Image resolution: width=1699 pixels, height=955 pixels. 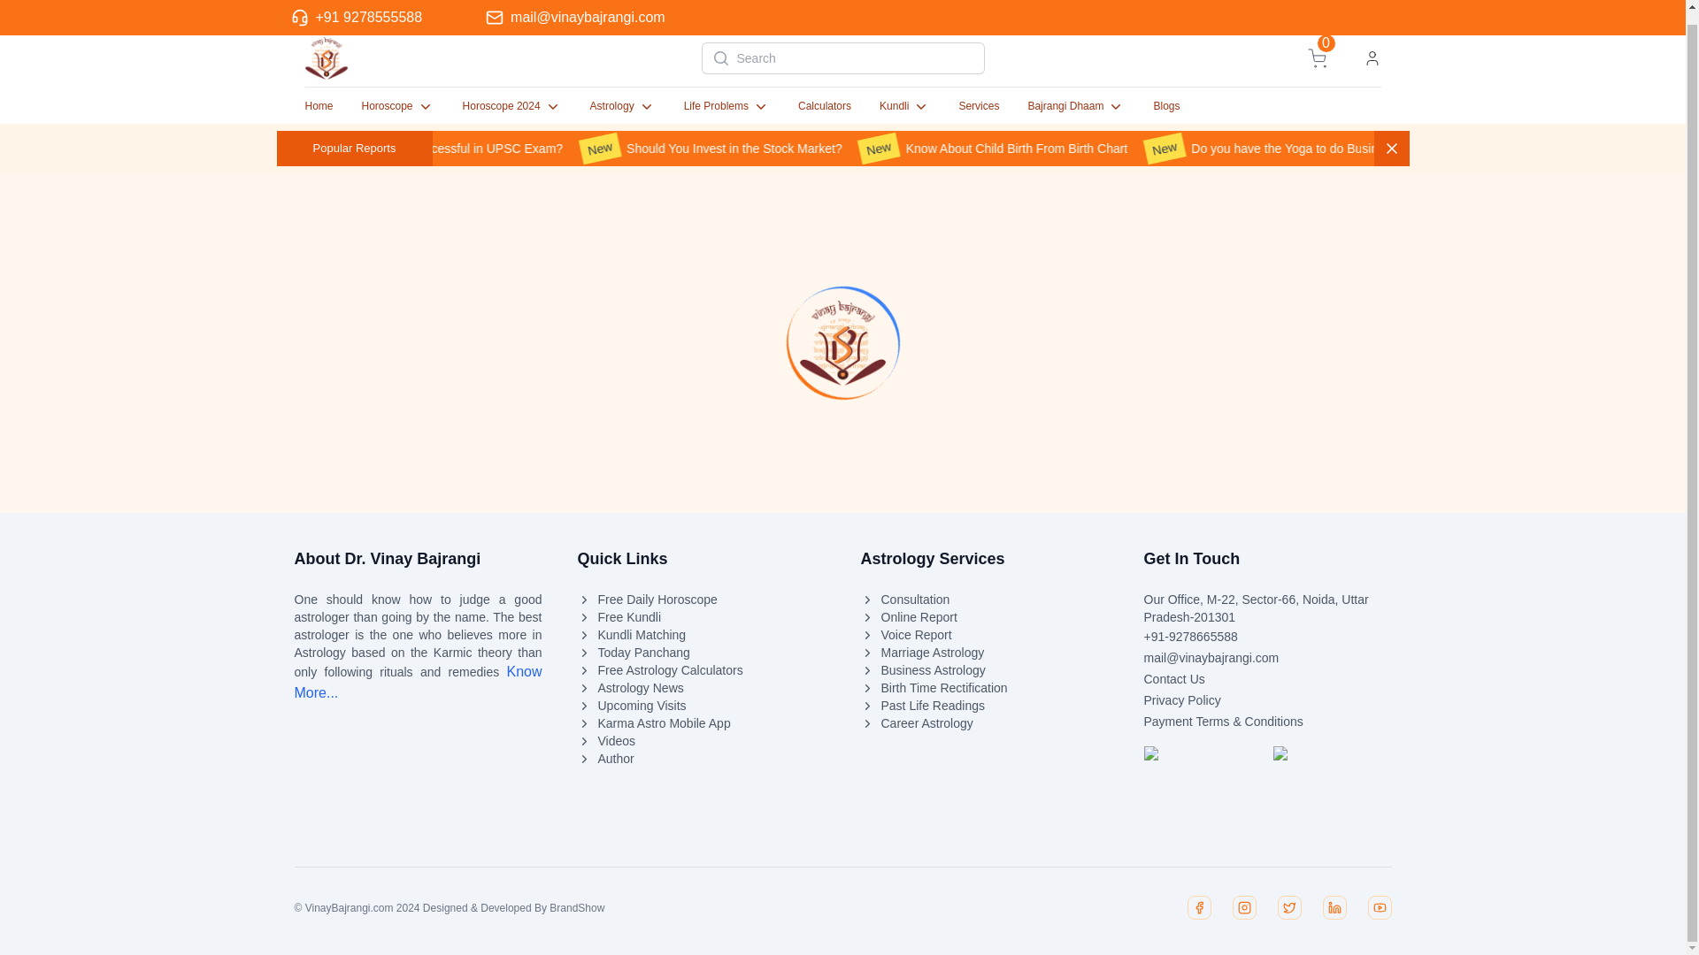 What do you see at coordinates (983, 600) in the screenshot?
I see `Should You Invest in the Stock Market?` at bounding box center [983, 600].